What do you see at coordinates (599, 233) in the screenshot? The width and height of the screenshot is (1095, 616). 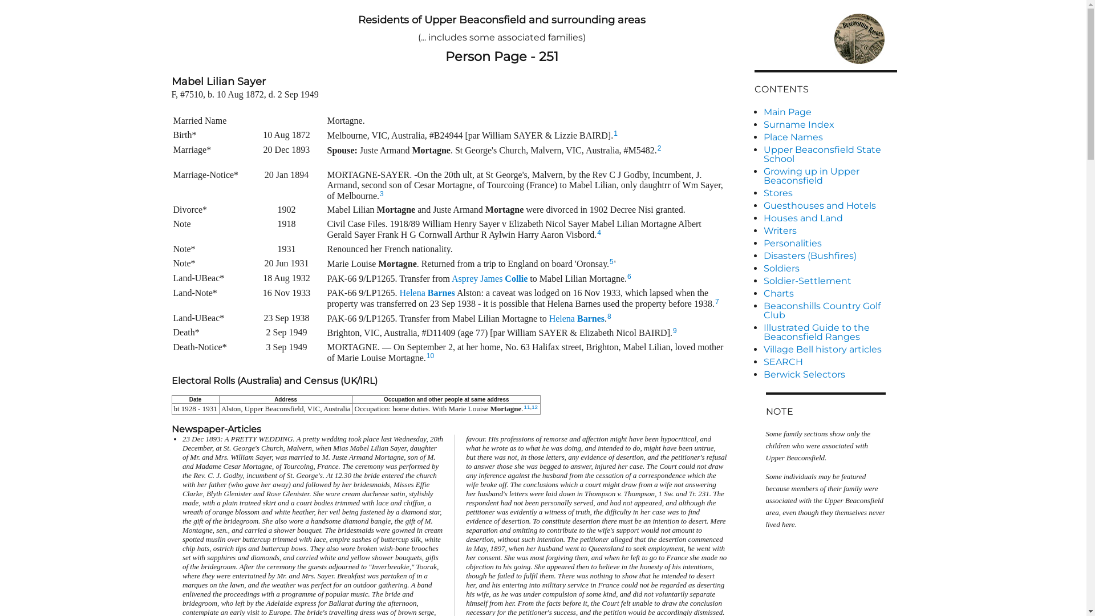 I see `4` at bounding box center [599, 233].